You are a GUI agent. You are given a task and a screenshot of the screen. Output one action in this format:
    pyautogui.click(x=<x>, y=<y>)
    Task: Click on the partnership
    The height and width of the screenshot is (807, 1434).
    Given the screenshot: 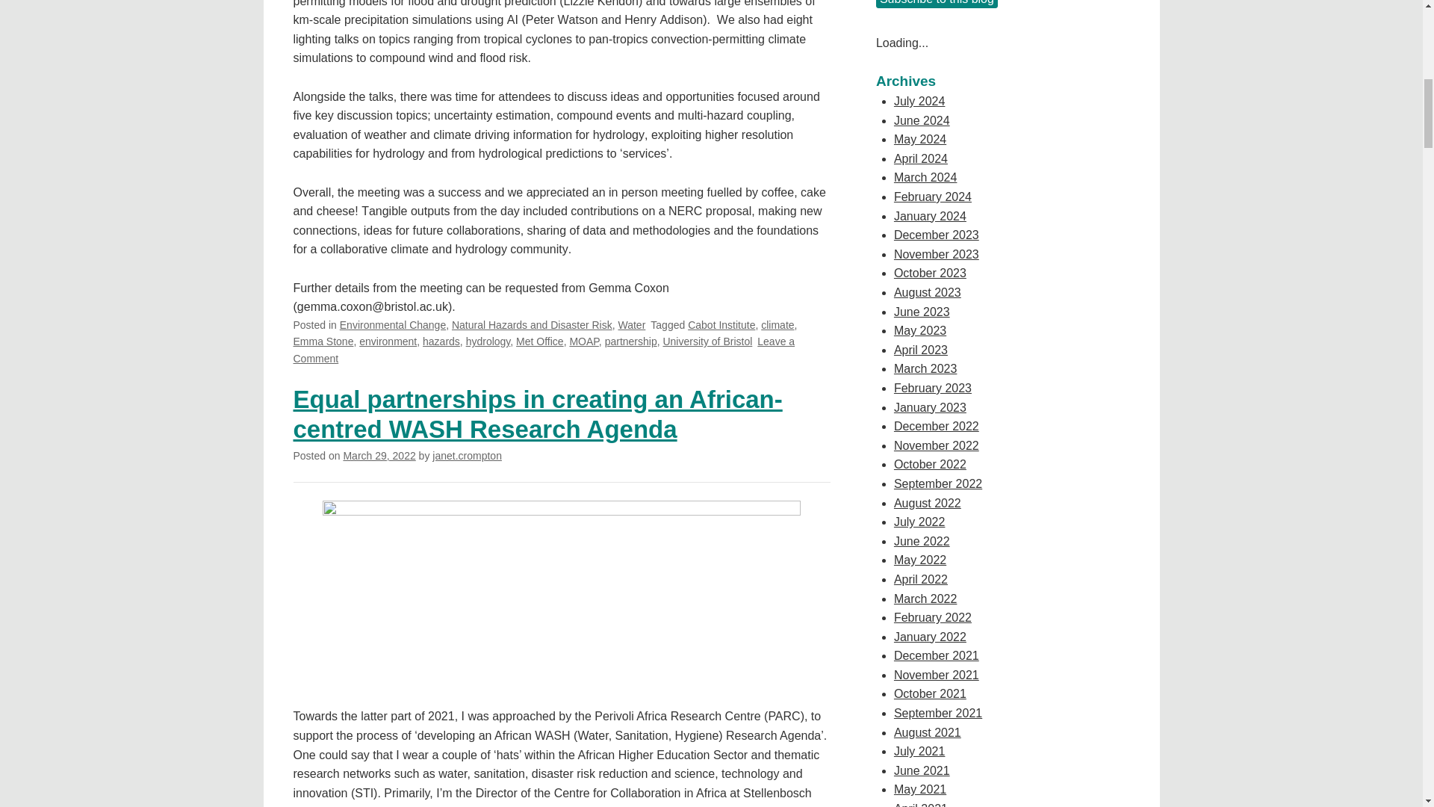 What is the action you would take?
    pyautogui.click(x=543, y=350)
    